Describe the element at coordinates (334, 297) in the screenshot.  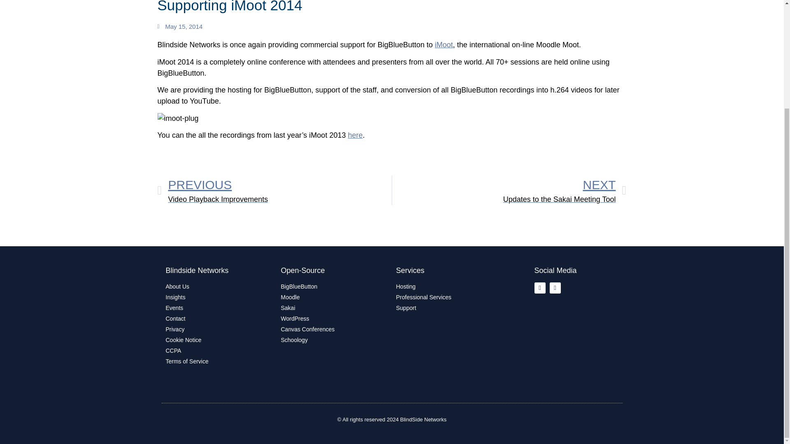
I see `Events` at that location.